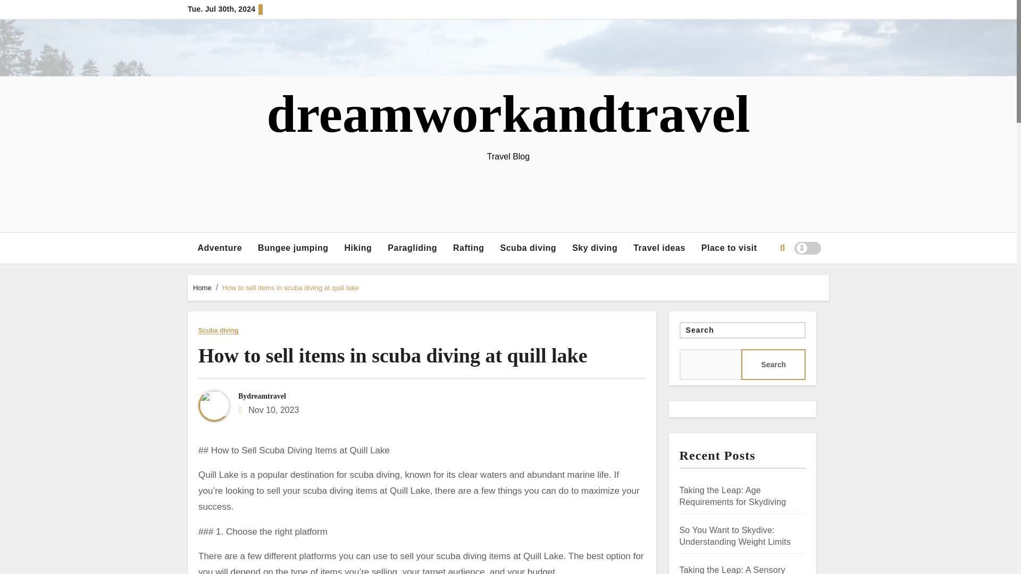  What do you see at coordinates (468, 248) in the screenshot?
I see `Rafting` at bounding box center [468, 248].